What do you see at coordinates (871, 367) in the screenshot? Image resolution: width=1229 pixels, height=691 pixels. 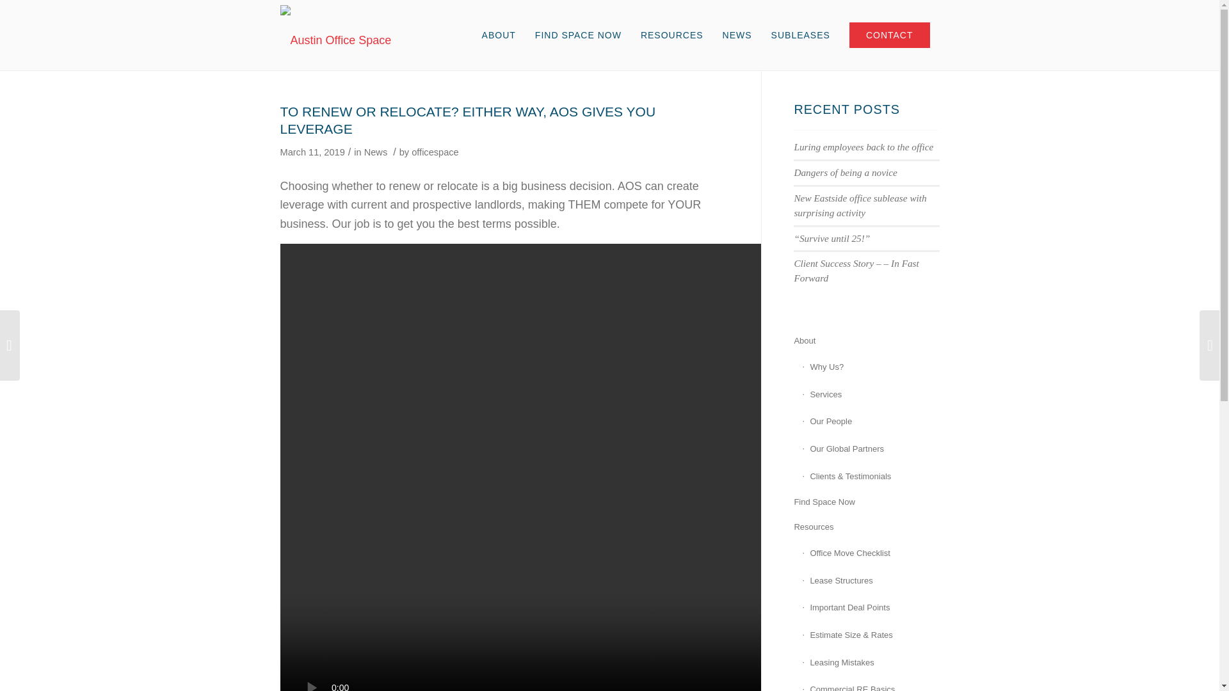 I see `Why Us?` at bounding box center [871, 367].